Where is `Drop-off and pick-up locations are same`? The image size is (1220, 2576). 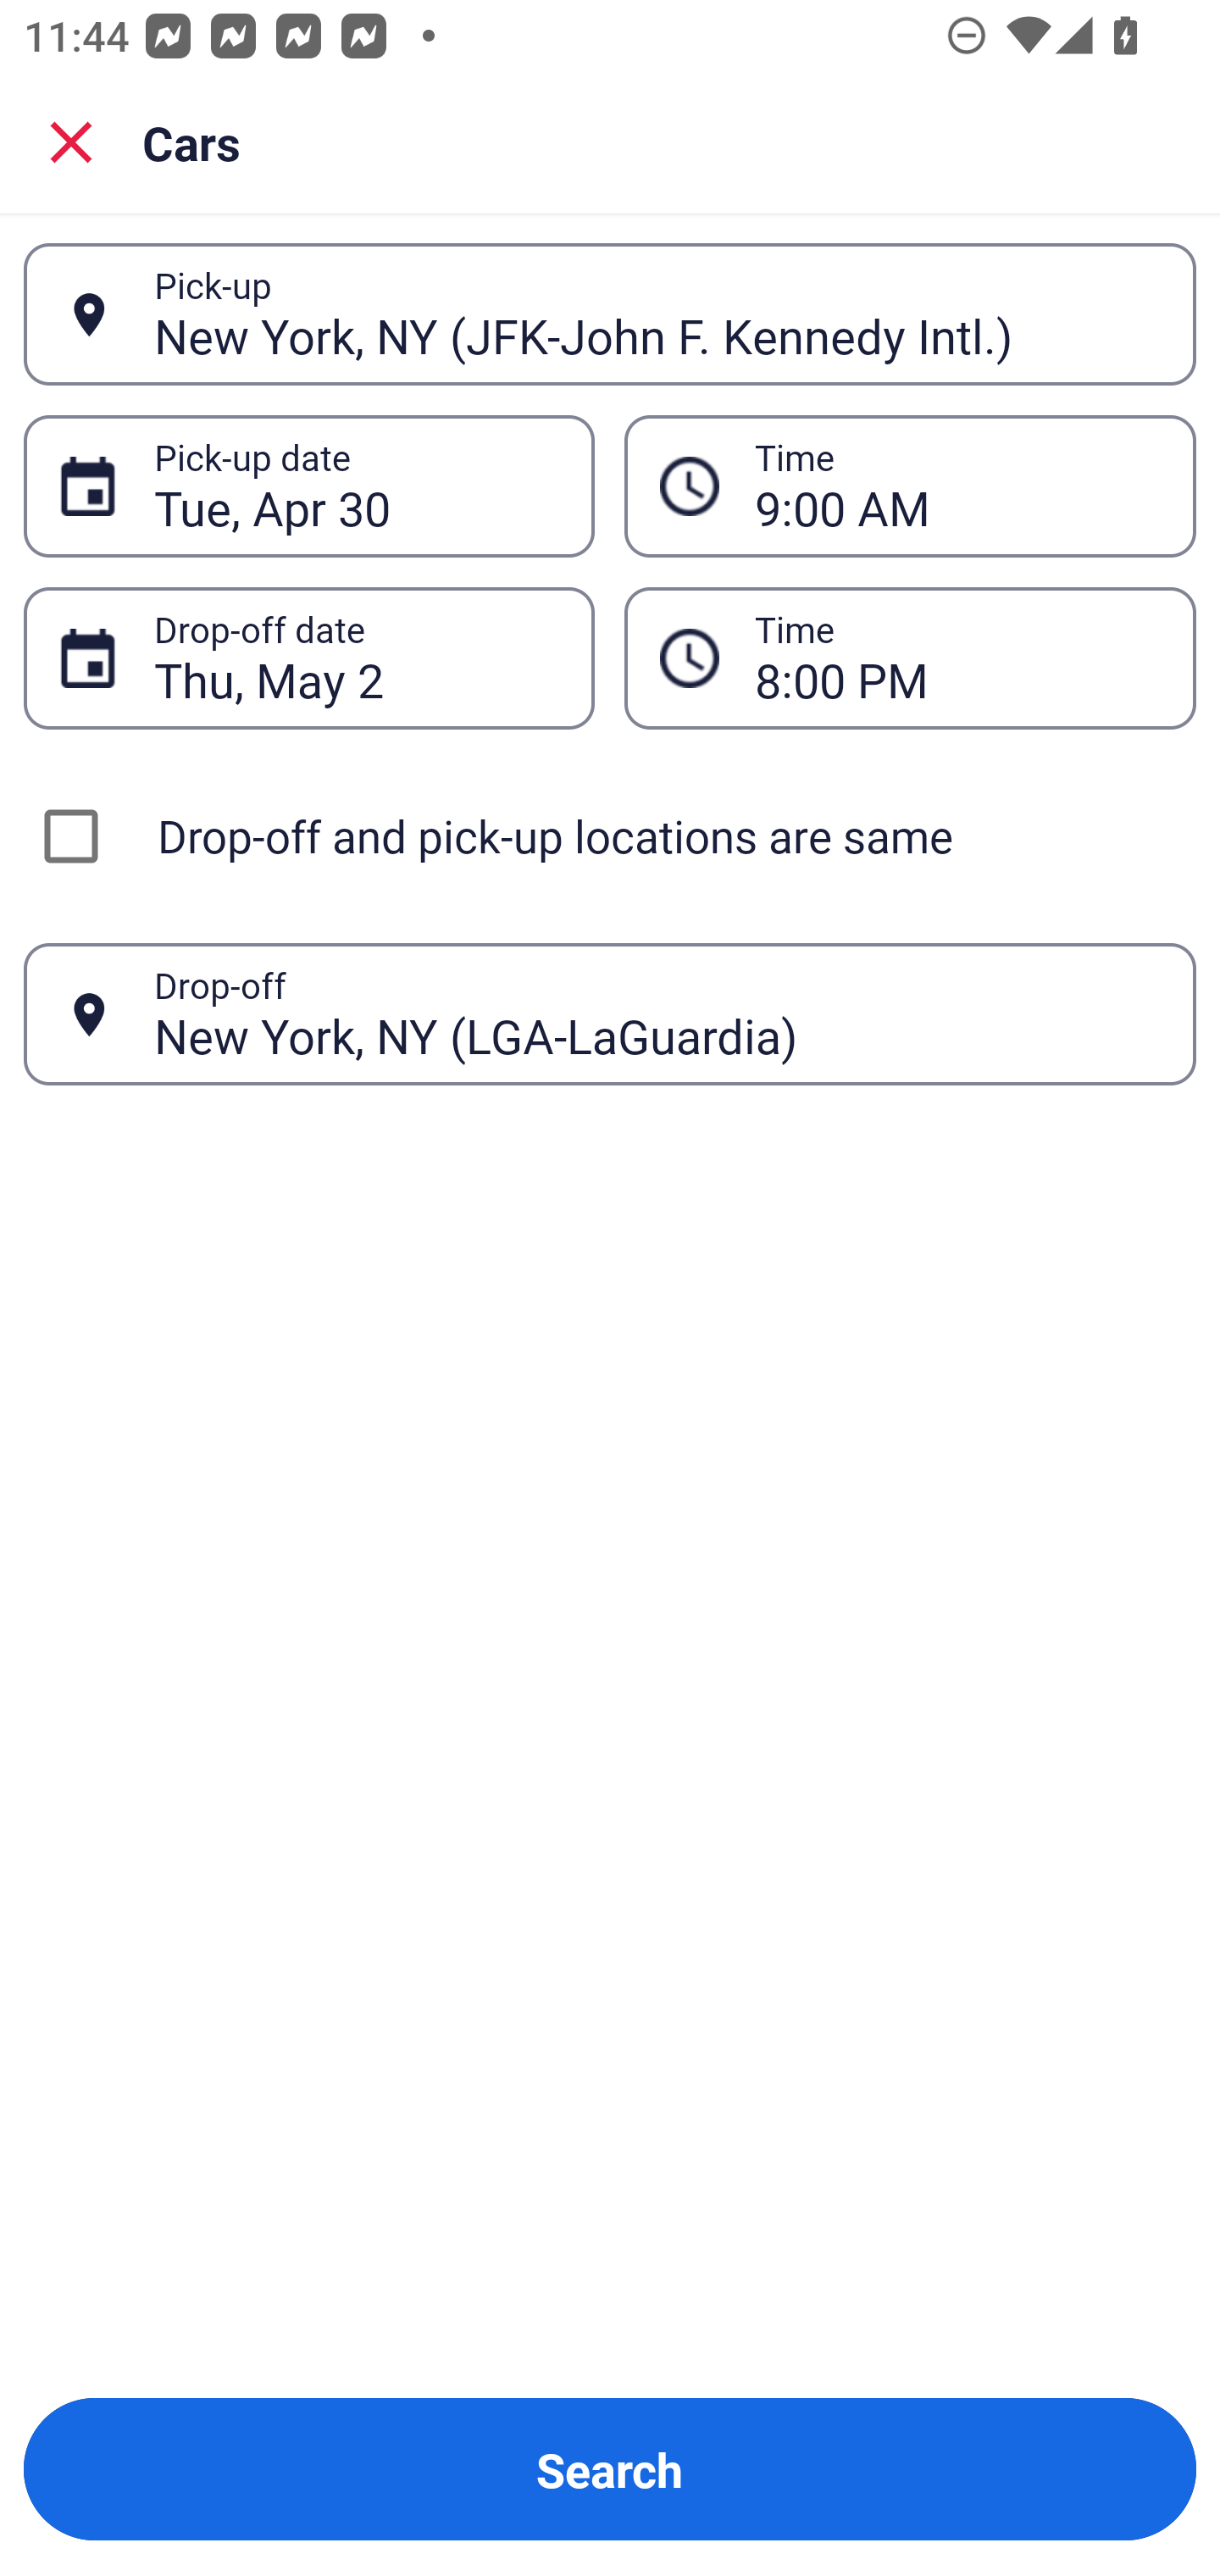 Drop-off and pick-up locations are same is located at coordinates (610, 836).